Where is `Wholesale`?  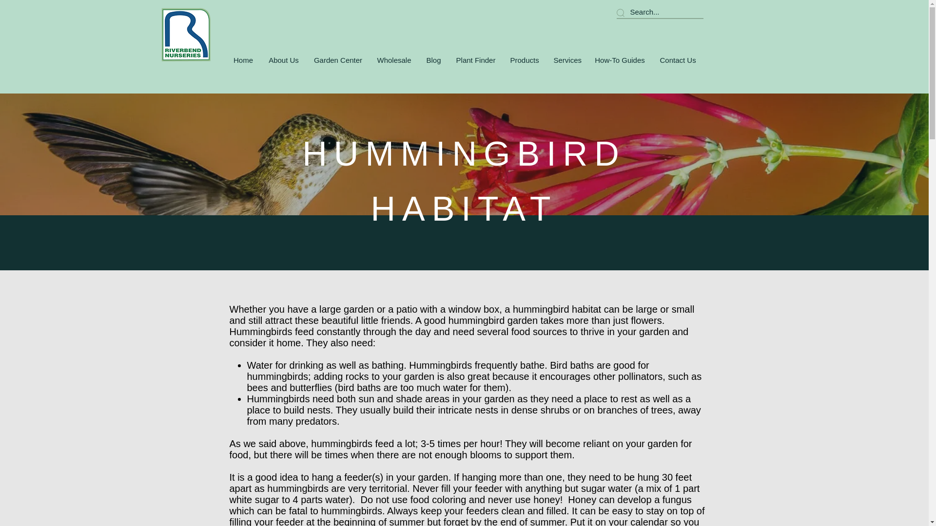 Wholesale is located at coordinates (394, 60).